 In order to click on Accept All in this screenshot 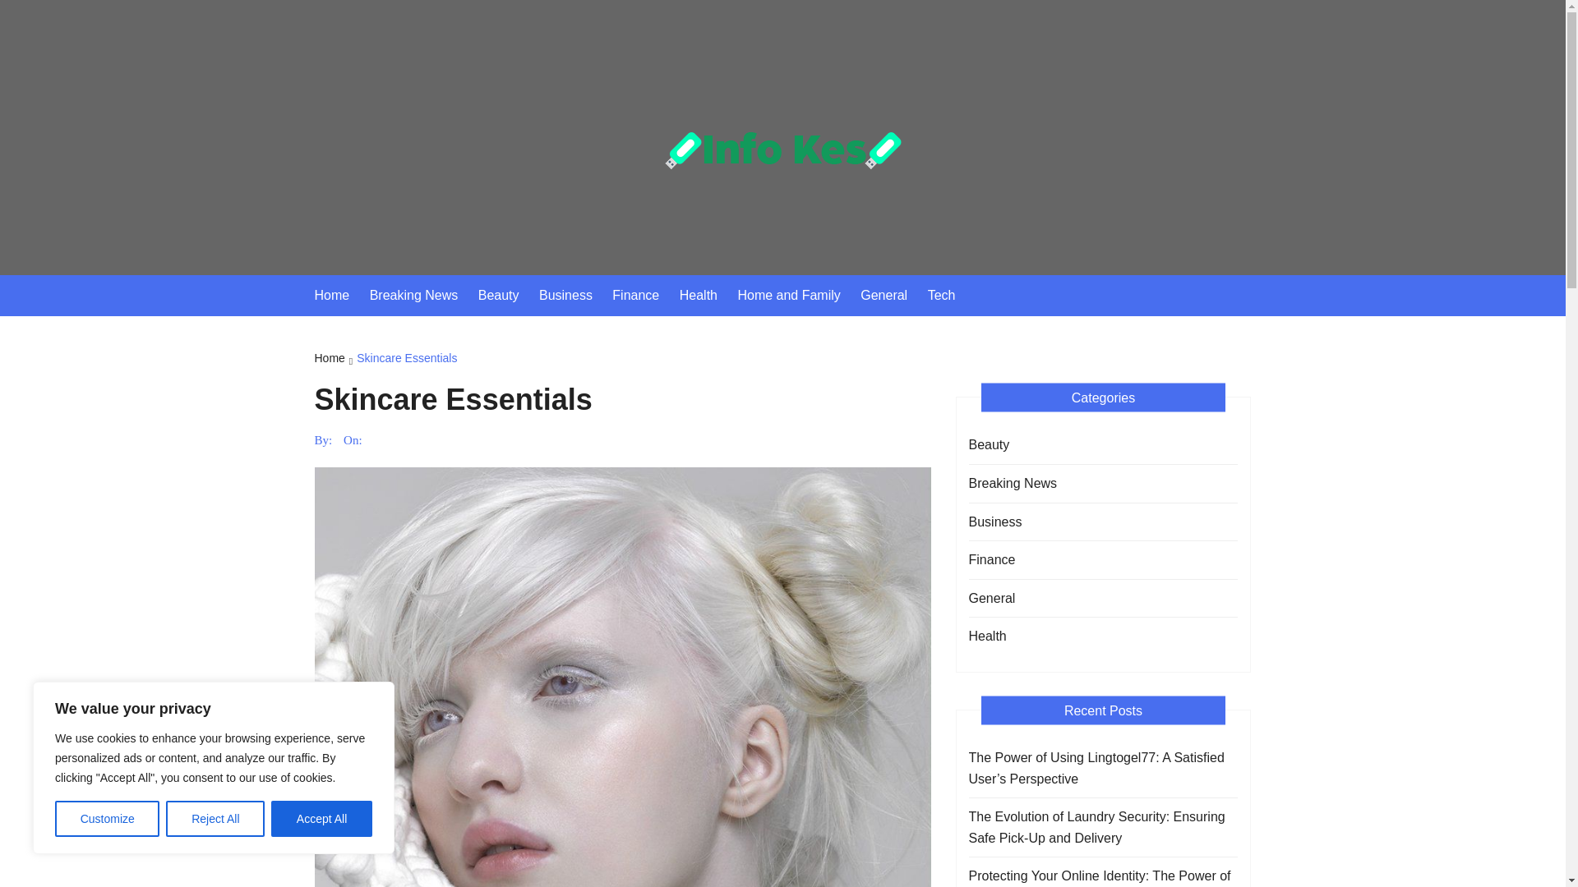, I will do `click(322, 819)`.